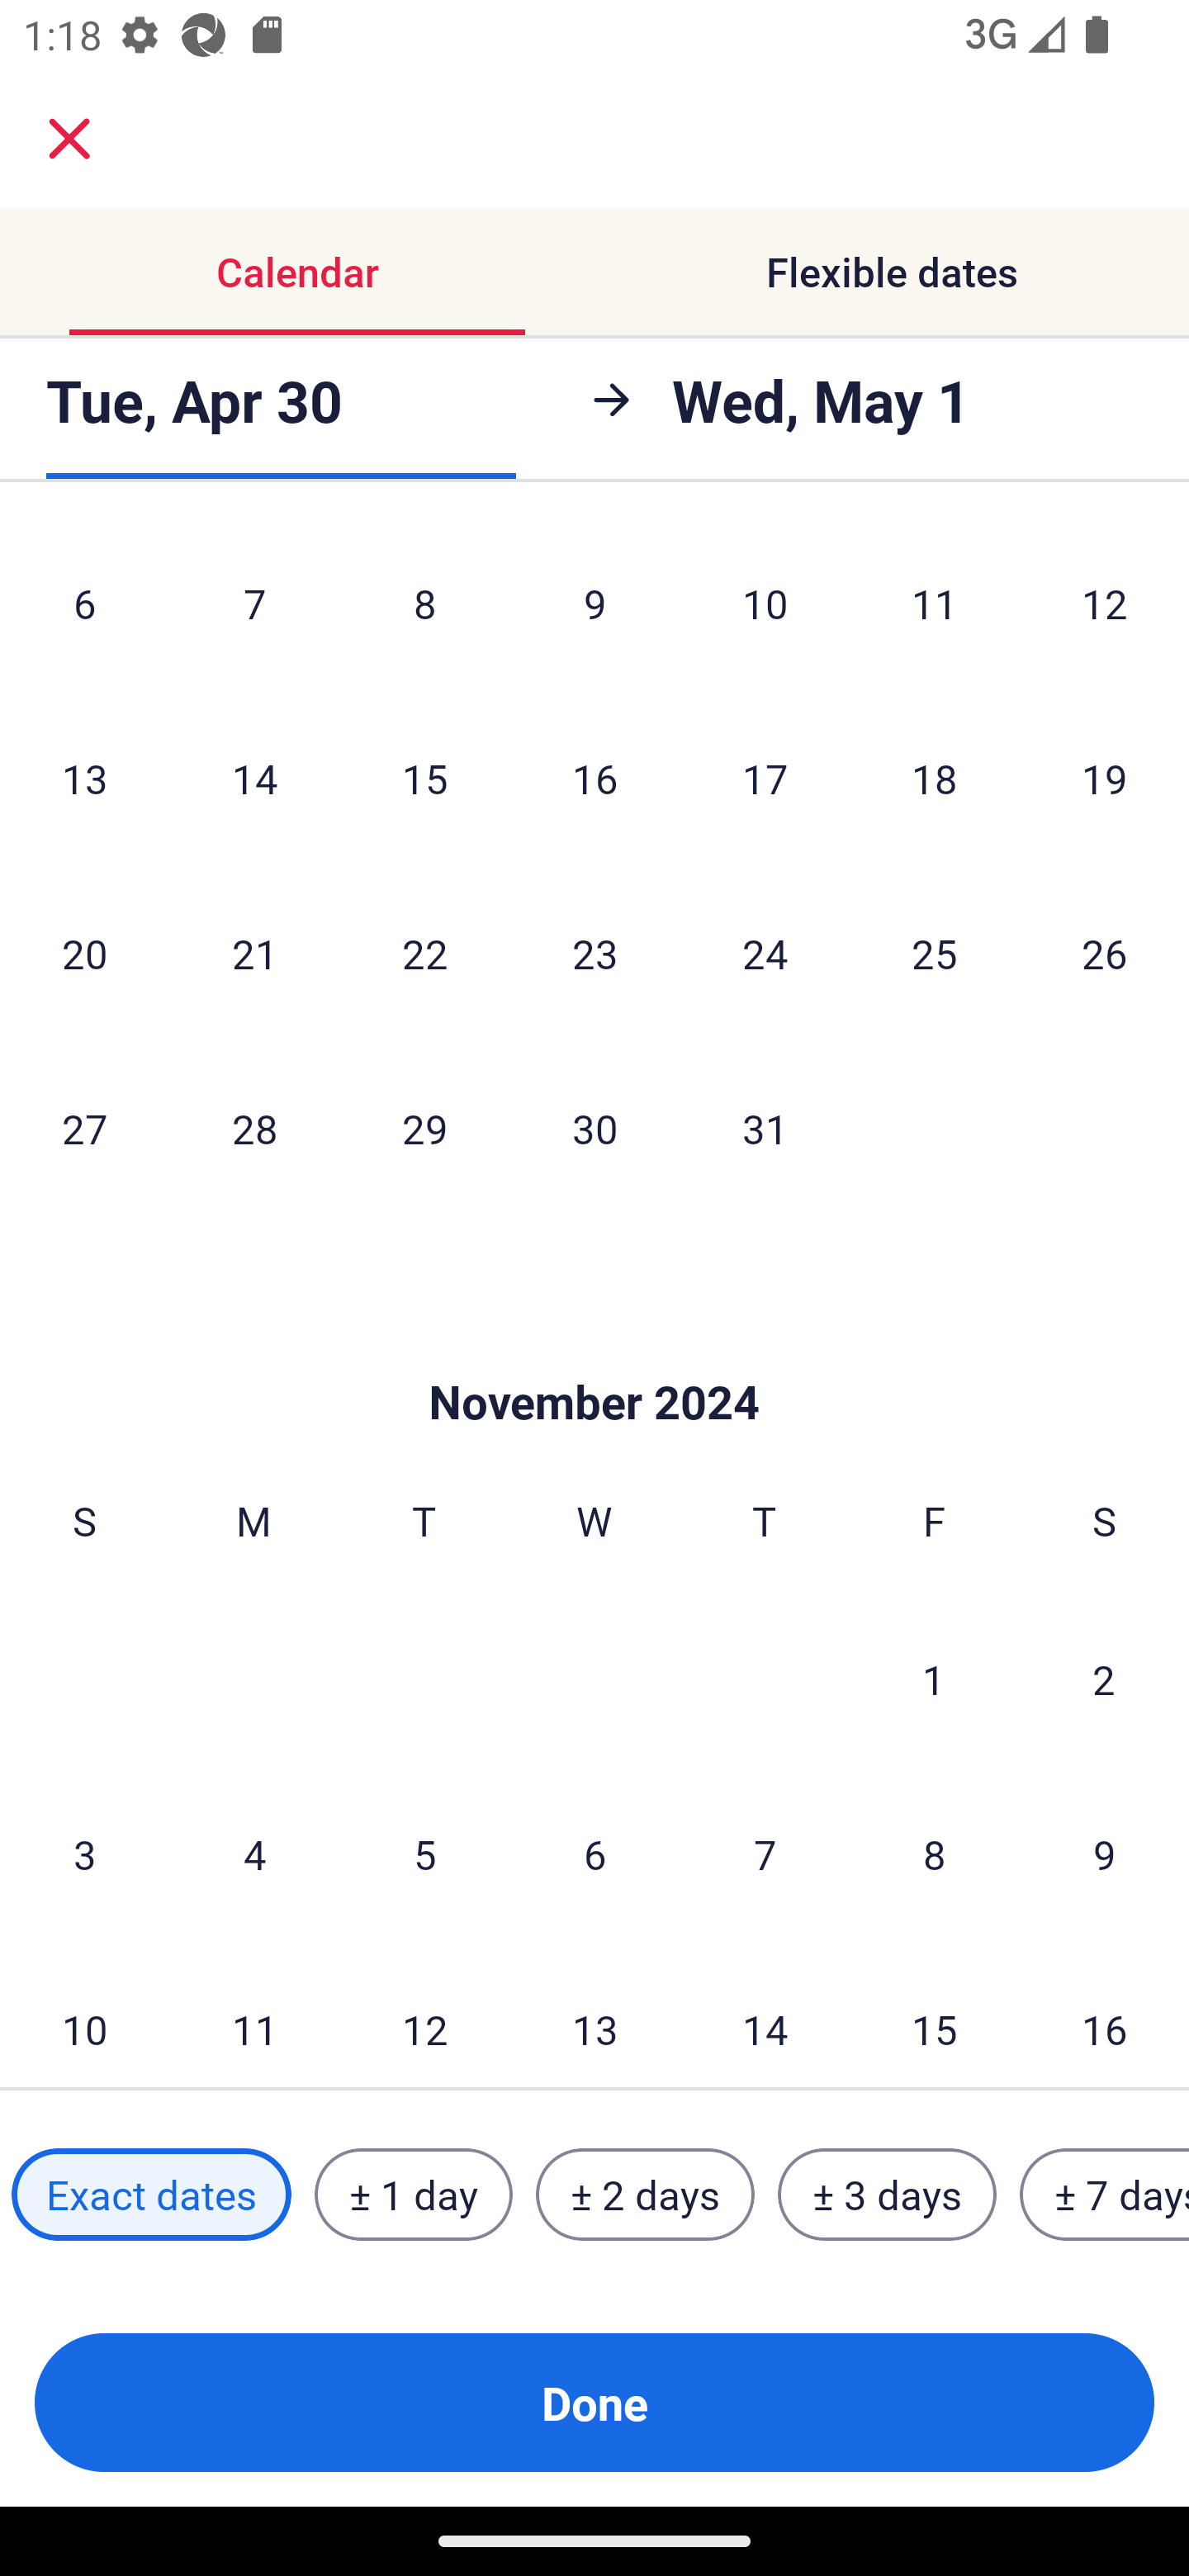 This screenshot has width=1189, height=2576. Describe the element at coordinates (765, 1854) in the screenshot. I see `7 Thursday, November 7, 2024` at that location.